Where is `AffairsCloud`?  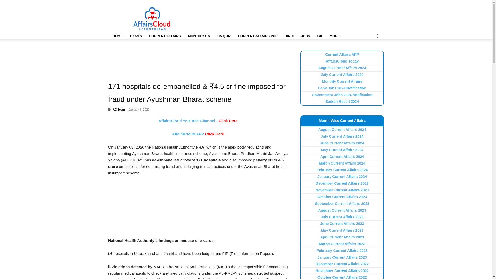 AffairsCloud is located at coordinates (152, 19).